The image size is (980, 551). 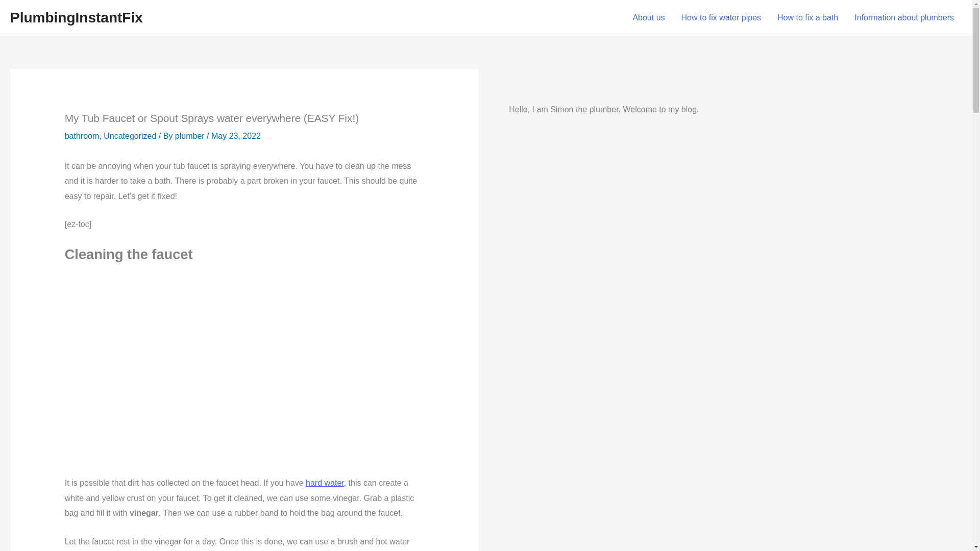 I want to click on PlumbingInstantFix, so click(x=77, y=17).